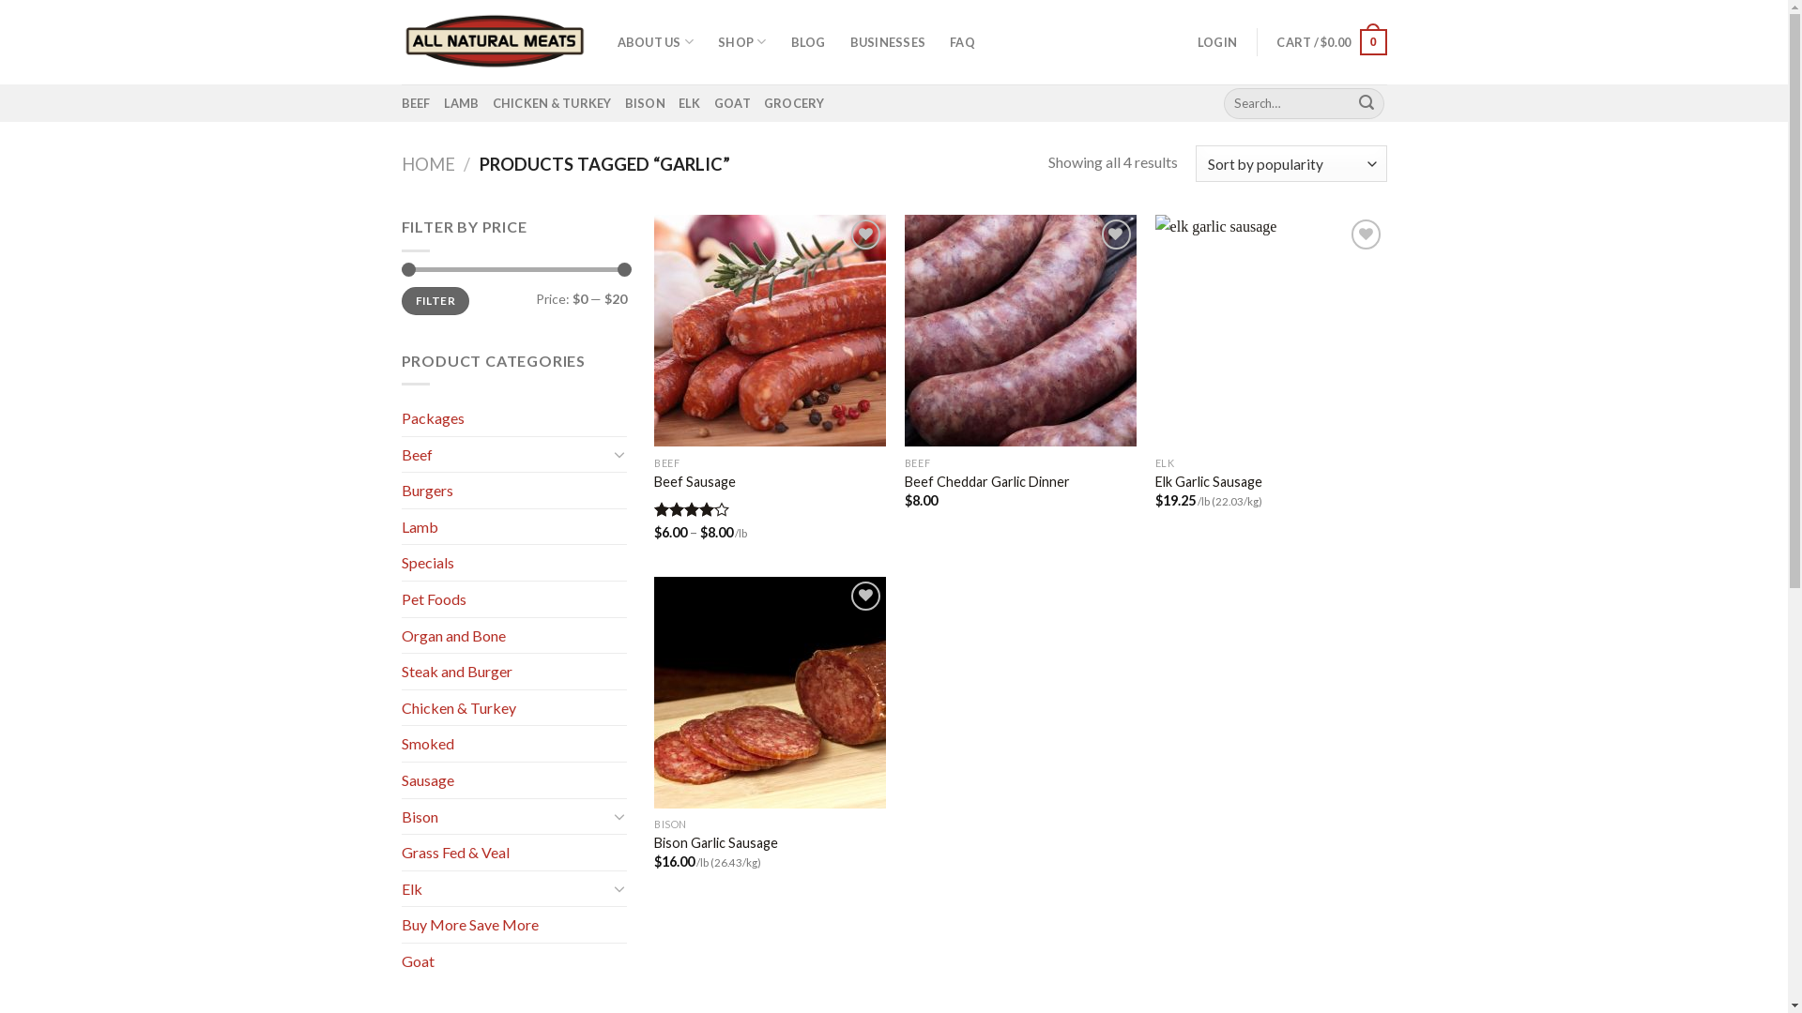  Describe the element at coordinates (514, 672) in the screenshot. I see `Steak and Burger` at that location.